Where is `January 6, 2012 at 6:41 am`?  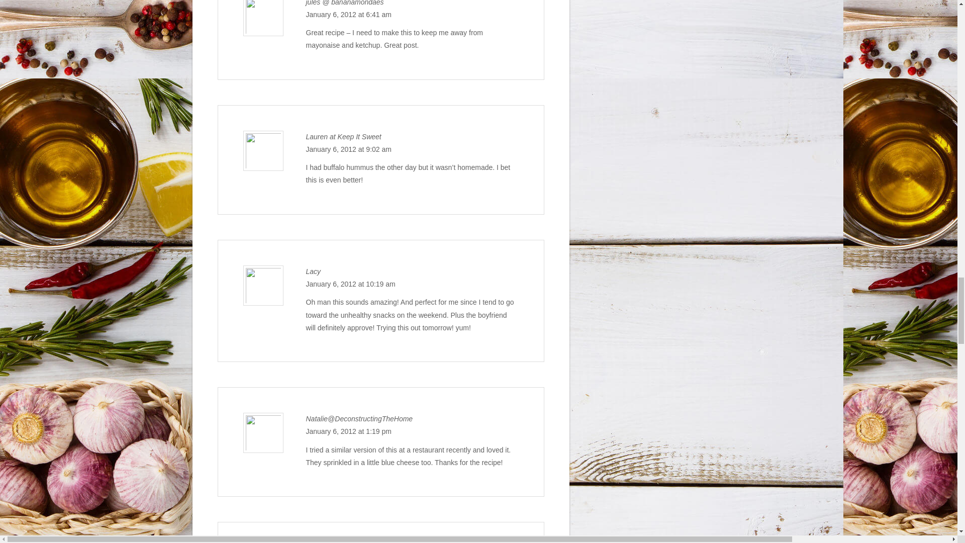 January 6, 2012 at 6:41 am is located at coordinates (348, 14).